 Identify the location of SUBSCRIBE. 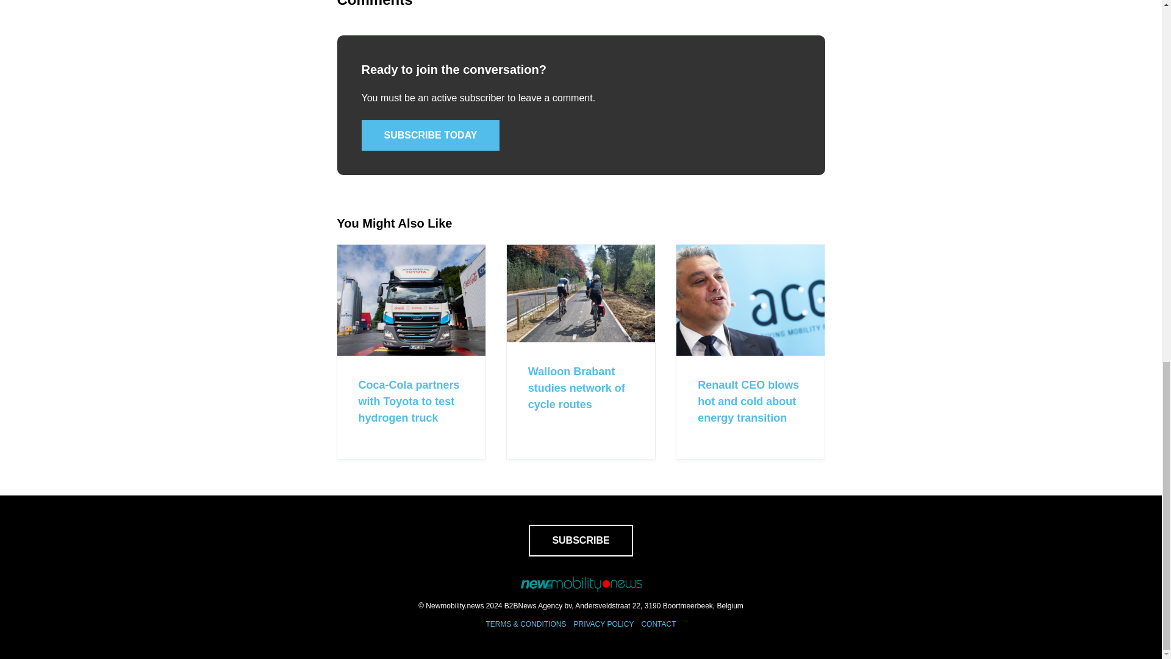
(581, 540).